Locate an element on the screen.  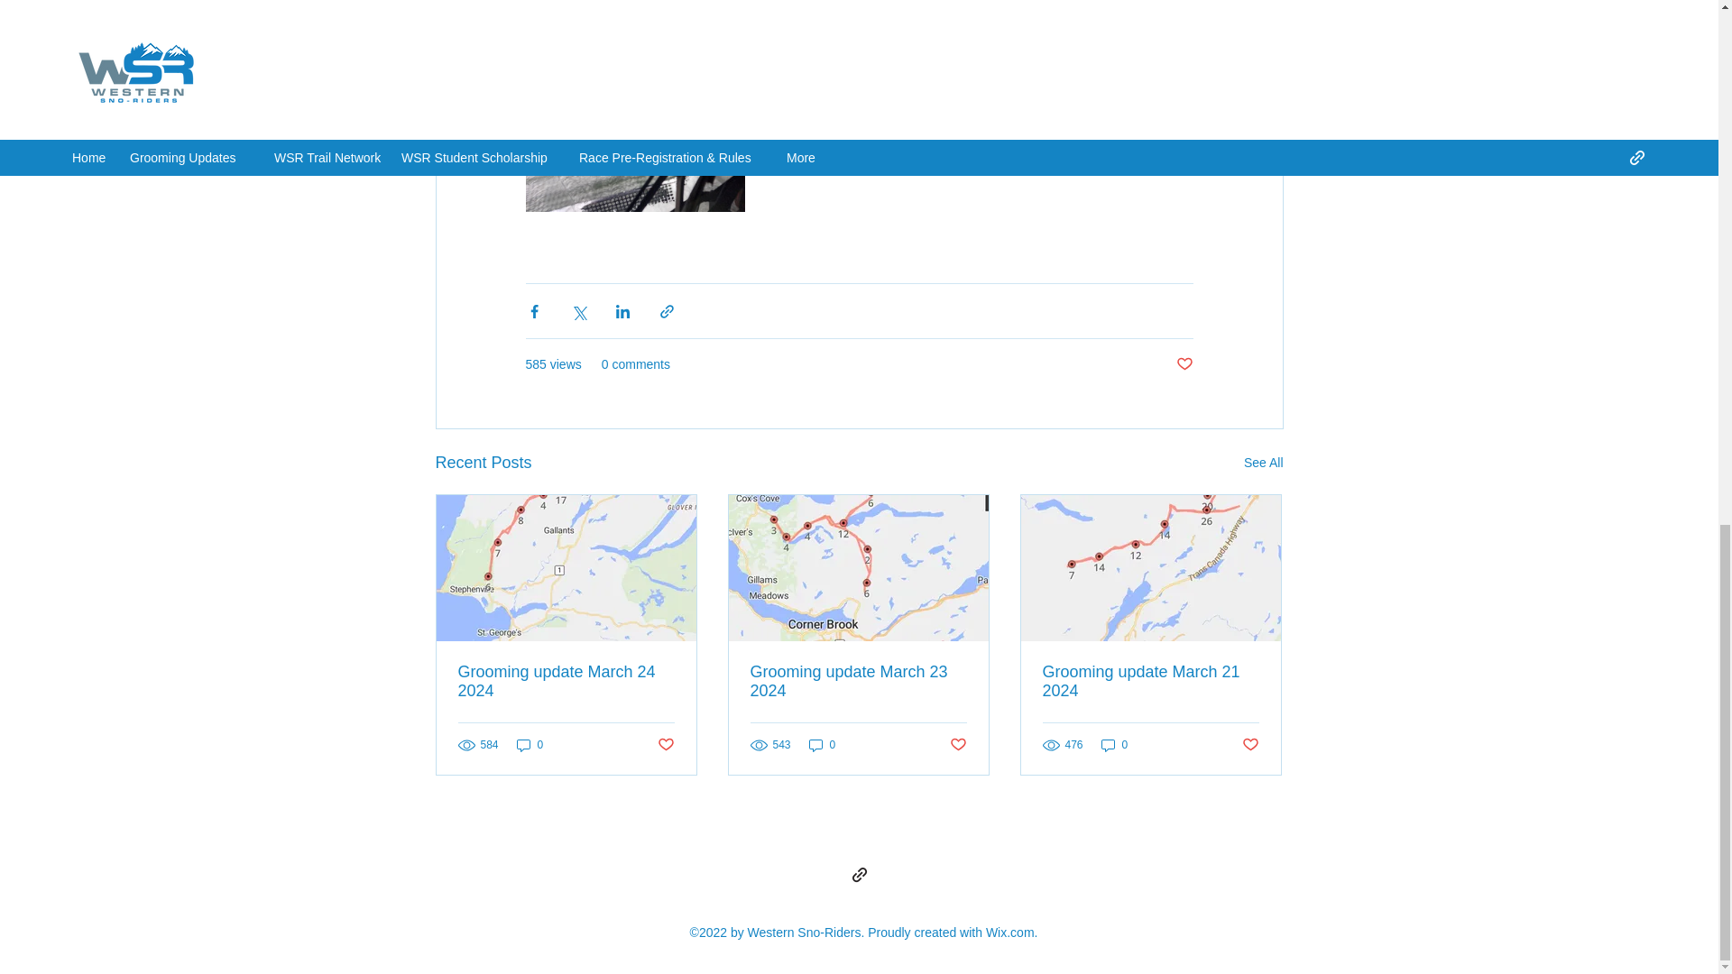
0 is located at coordinates (823, 744).